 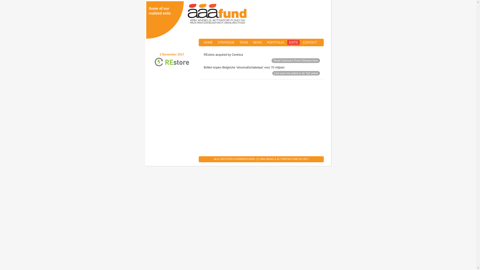 What do you see at coordinates (275, 42) in the screenshot?
I see `PORTFOLIO` at bounding box center [275, 42].